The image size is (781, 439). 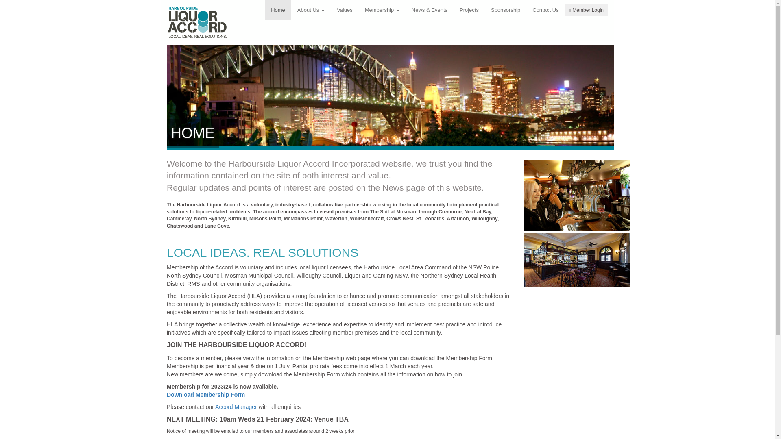 I want to click on Download Membership Form, so click(x=206, y=395).